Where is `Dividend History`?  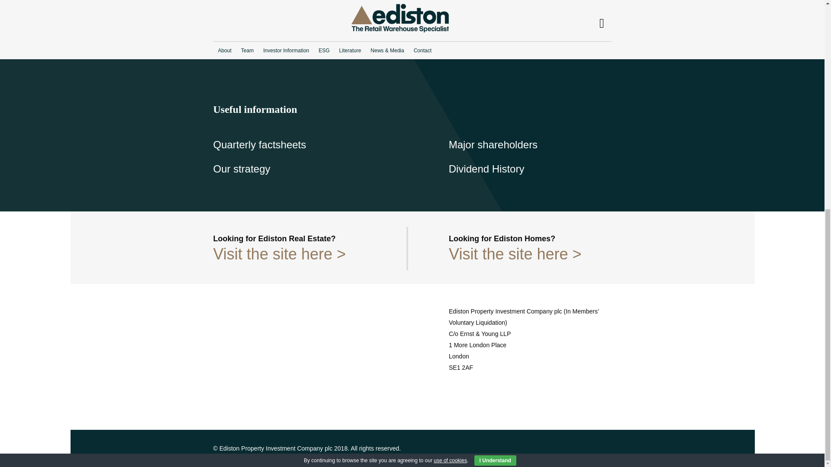 Dividend History is located at coordinates (486, 169).